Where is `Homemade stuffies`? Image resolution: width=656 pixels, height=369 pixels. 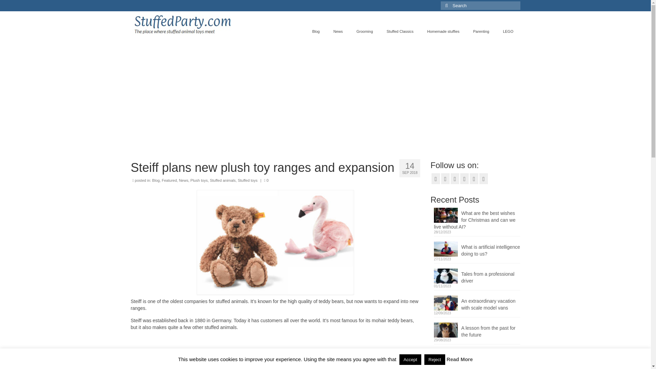
Homemade stuffies is located at coordinates (443, 31).